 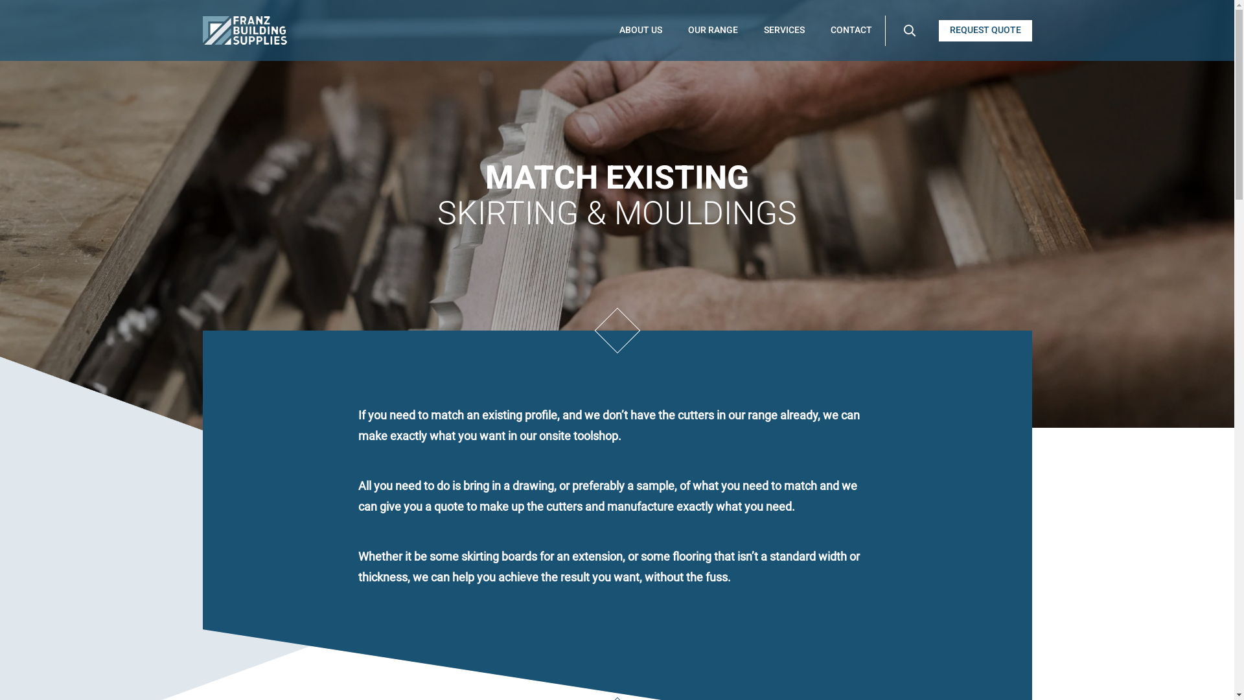 What do you see at coordinates (851, 30) in the screenshot?
I see `CONTACT` at bounding box center [851, 30].